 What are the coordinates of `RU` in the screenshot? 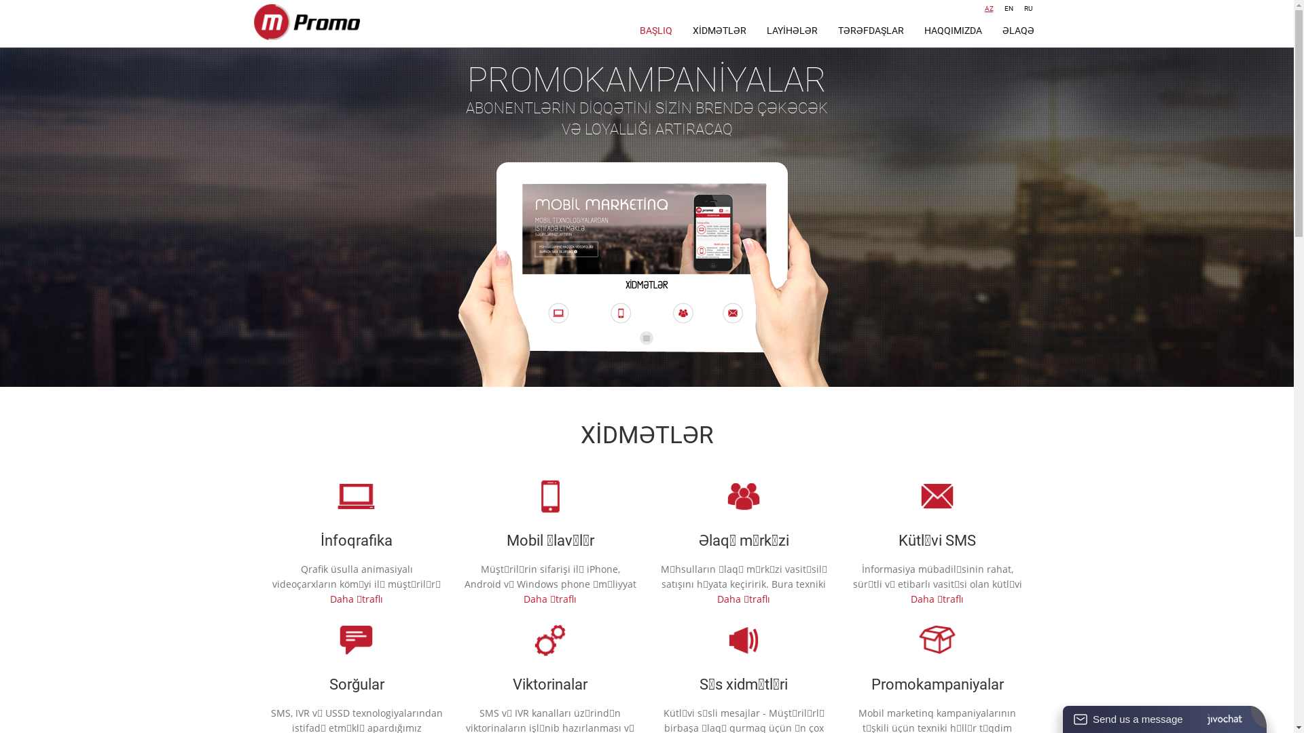 It's located at (1028, 9).